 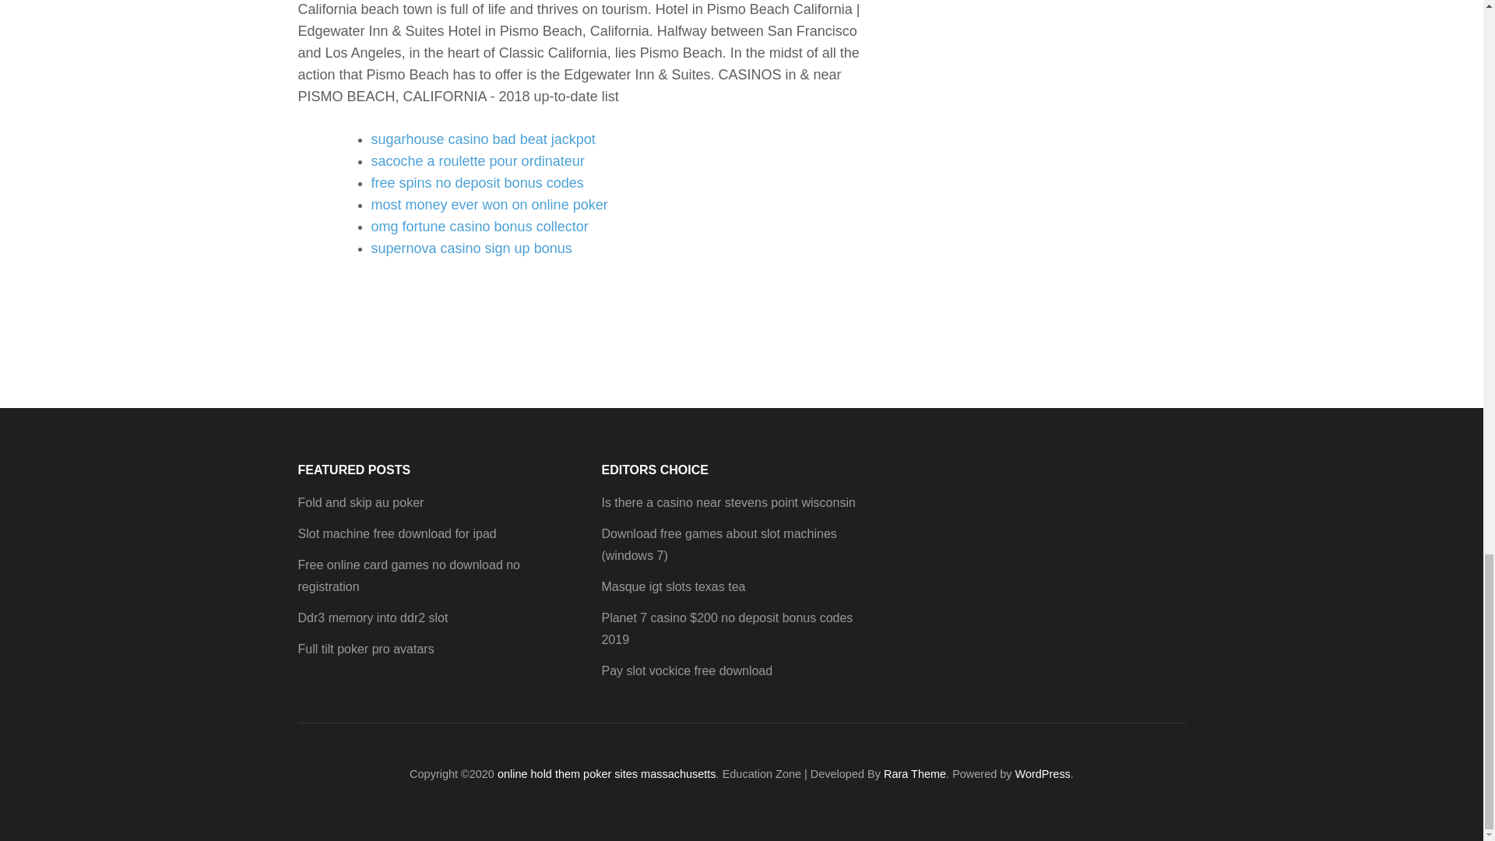 I want to click on Rara Theme, so click(x=914, y=774).